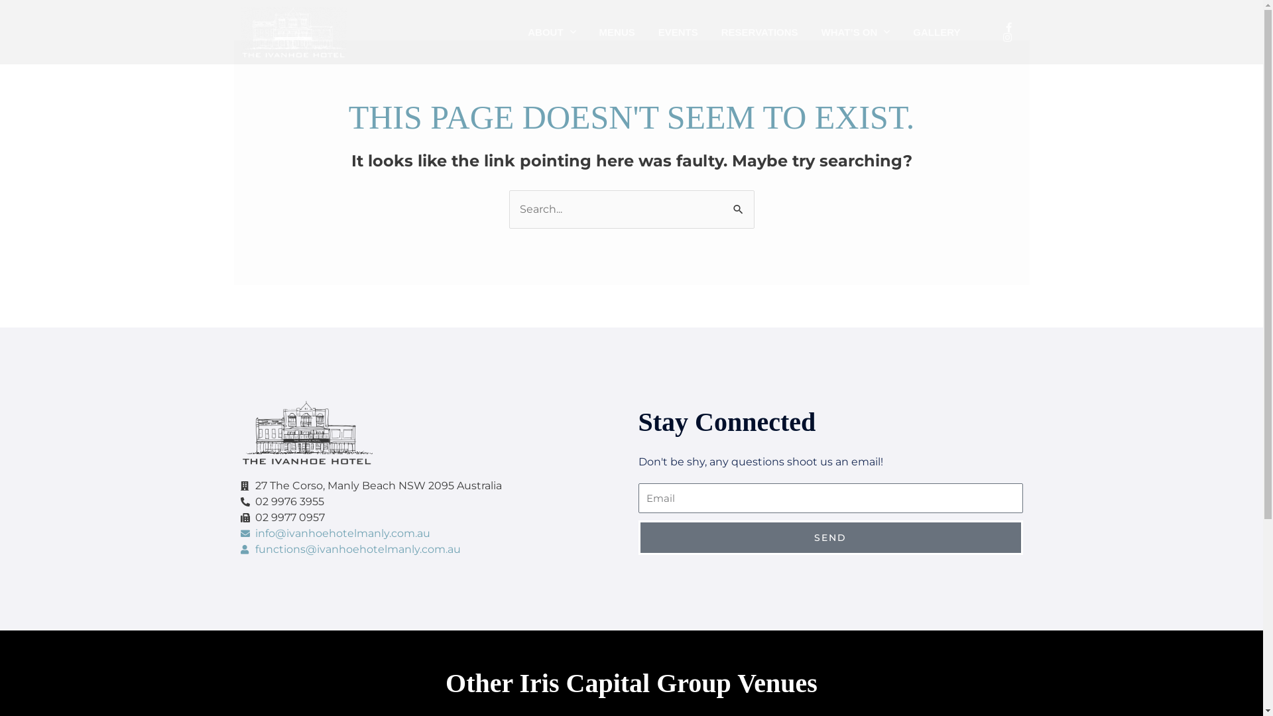 This screenshot has height=716, width=1273. What do you see at coordinates (830, 538) in the screenshot?
I see `SEND` at bounding box center [830, 538].